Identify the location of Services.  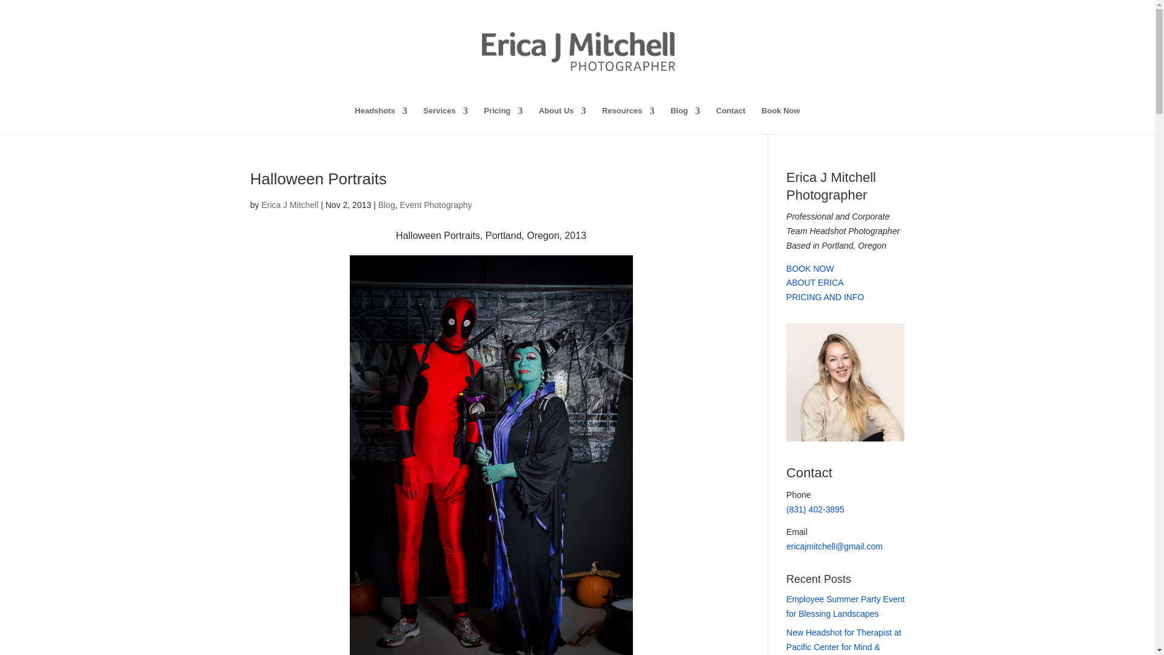
(445, 120).